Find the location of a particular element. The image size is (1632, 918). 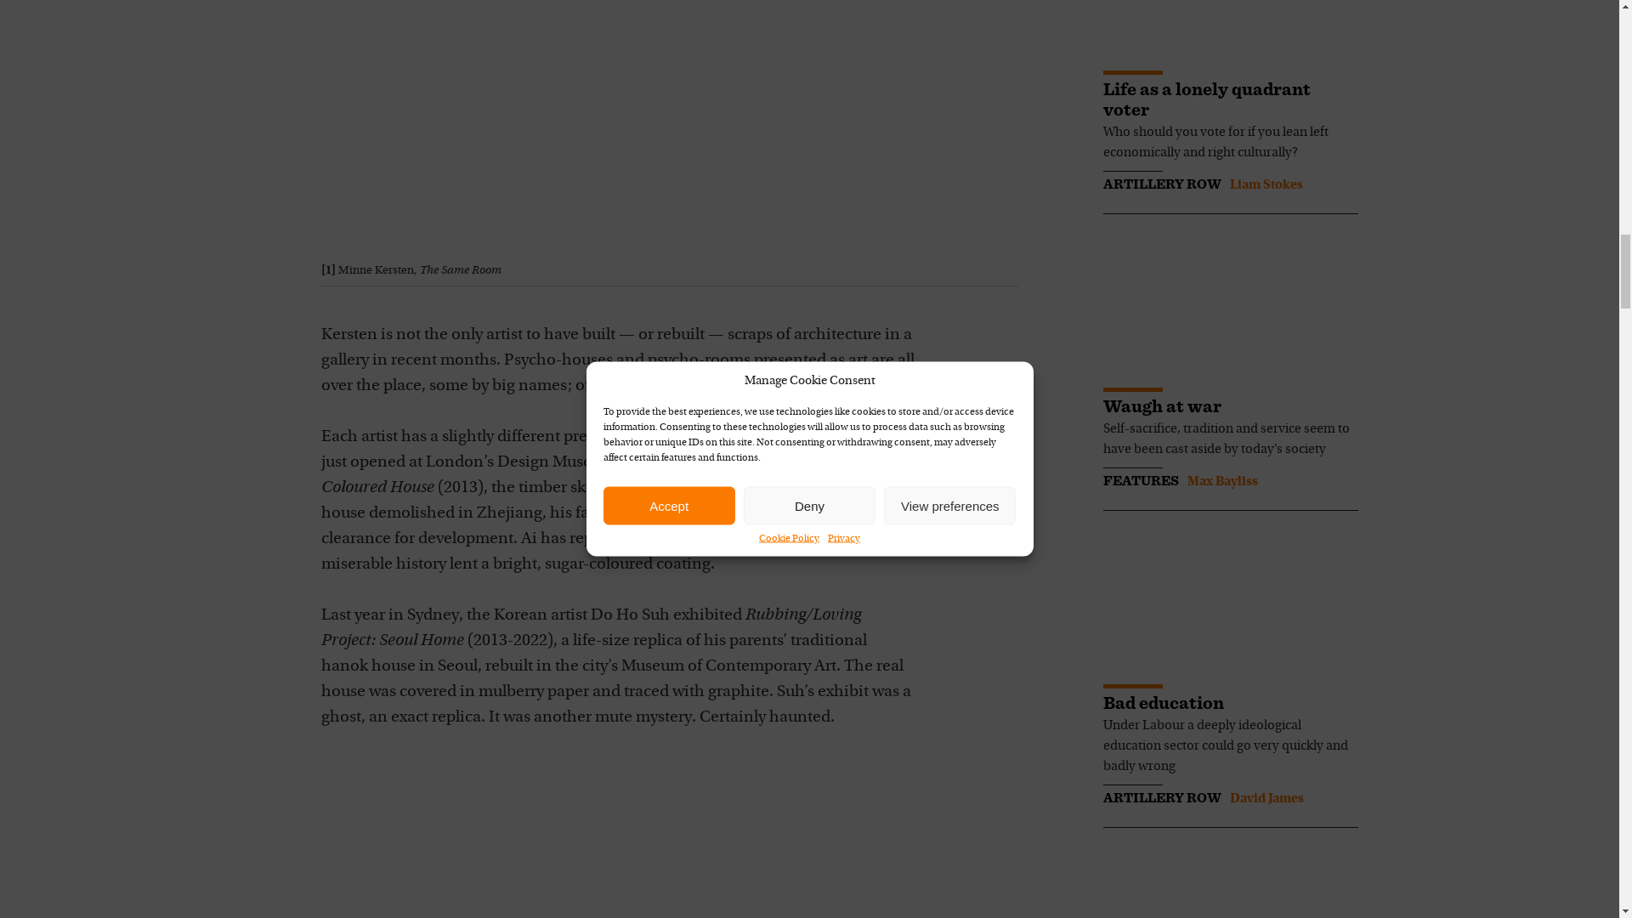

Posts by David James is located at coordinates (1265, 799).